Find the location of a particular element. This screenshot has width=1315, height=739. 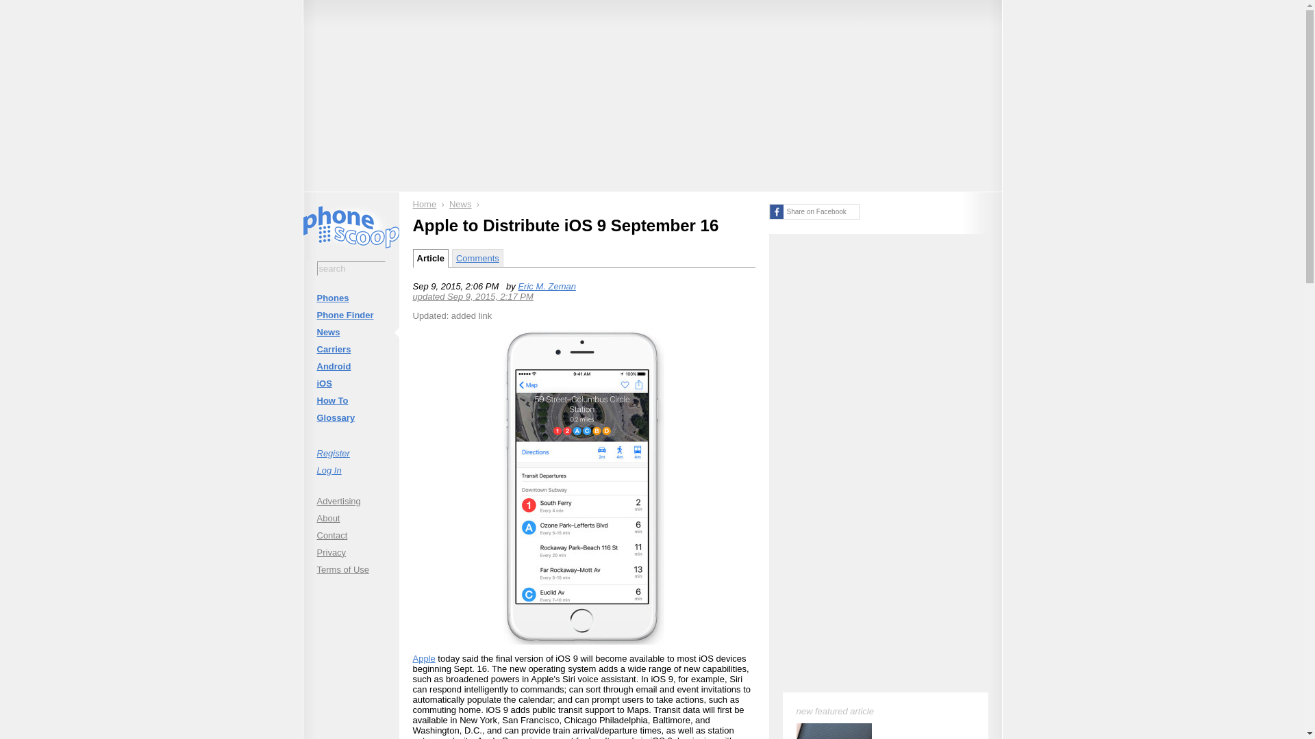

updated Sep 9, 2015, 2:17 PM is located at coordinates (473, 296).